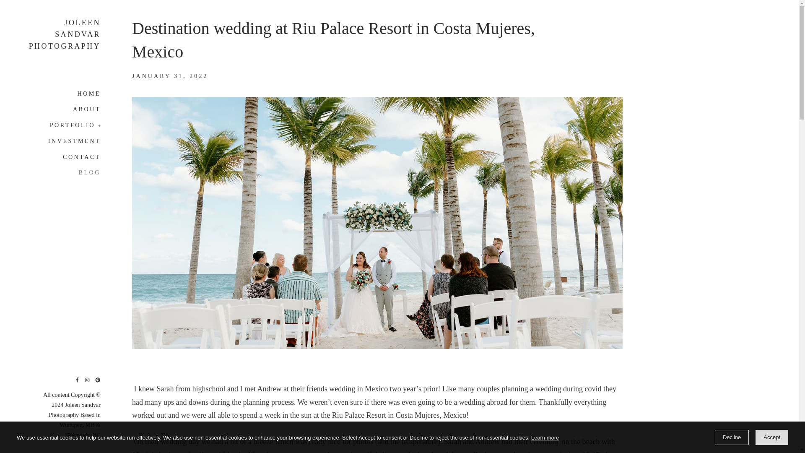 This screenshot has height=453, width=805. I want to click on PORTFOLIO, so click(75, 125).